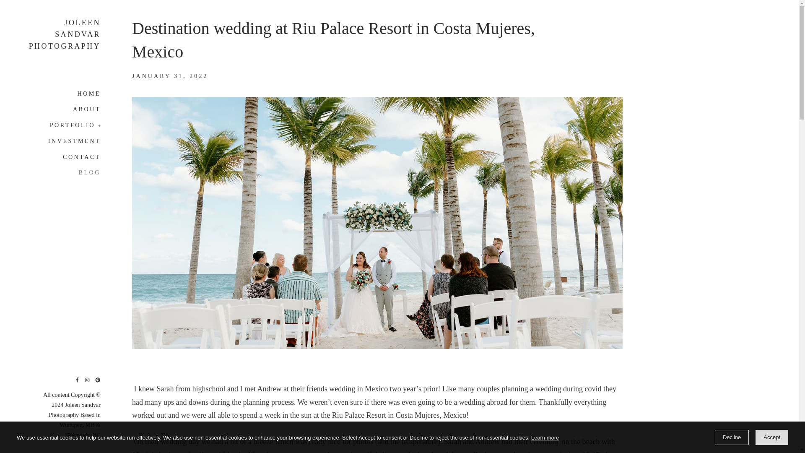 This screenshot has height=453, width=805. I want to click on PORTFOLIO, so click(75, 125).